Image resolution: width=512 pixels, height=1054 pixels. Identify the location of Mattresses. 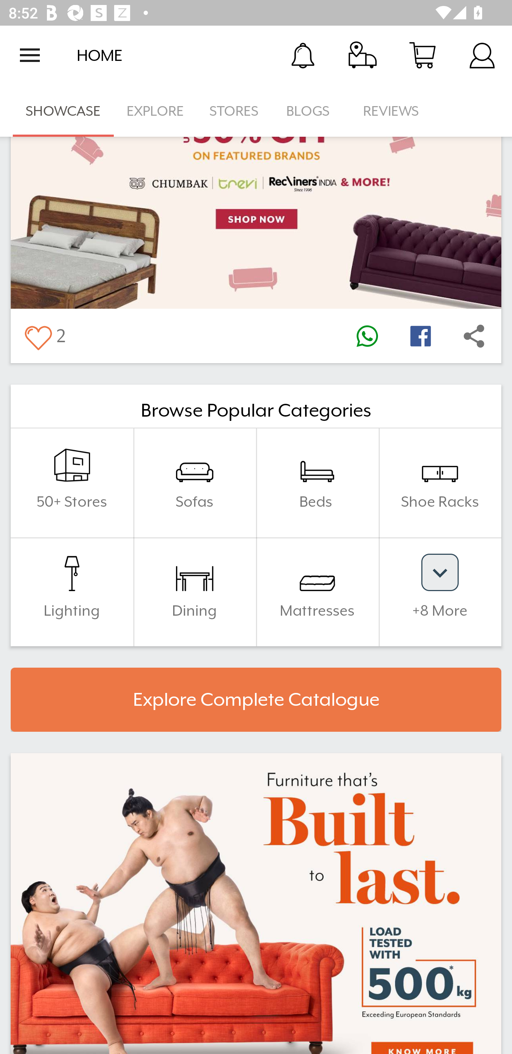
(317, 592).